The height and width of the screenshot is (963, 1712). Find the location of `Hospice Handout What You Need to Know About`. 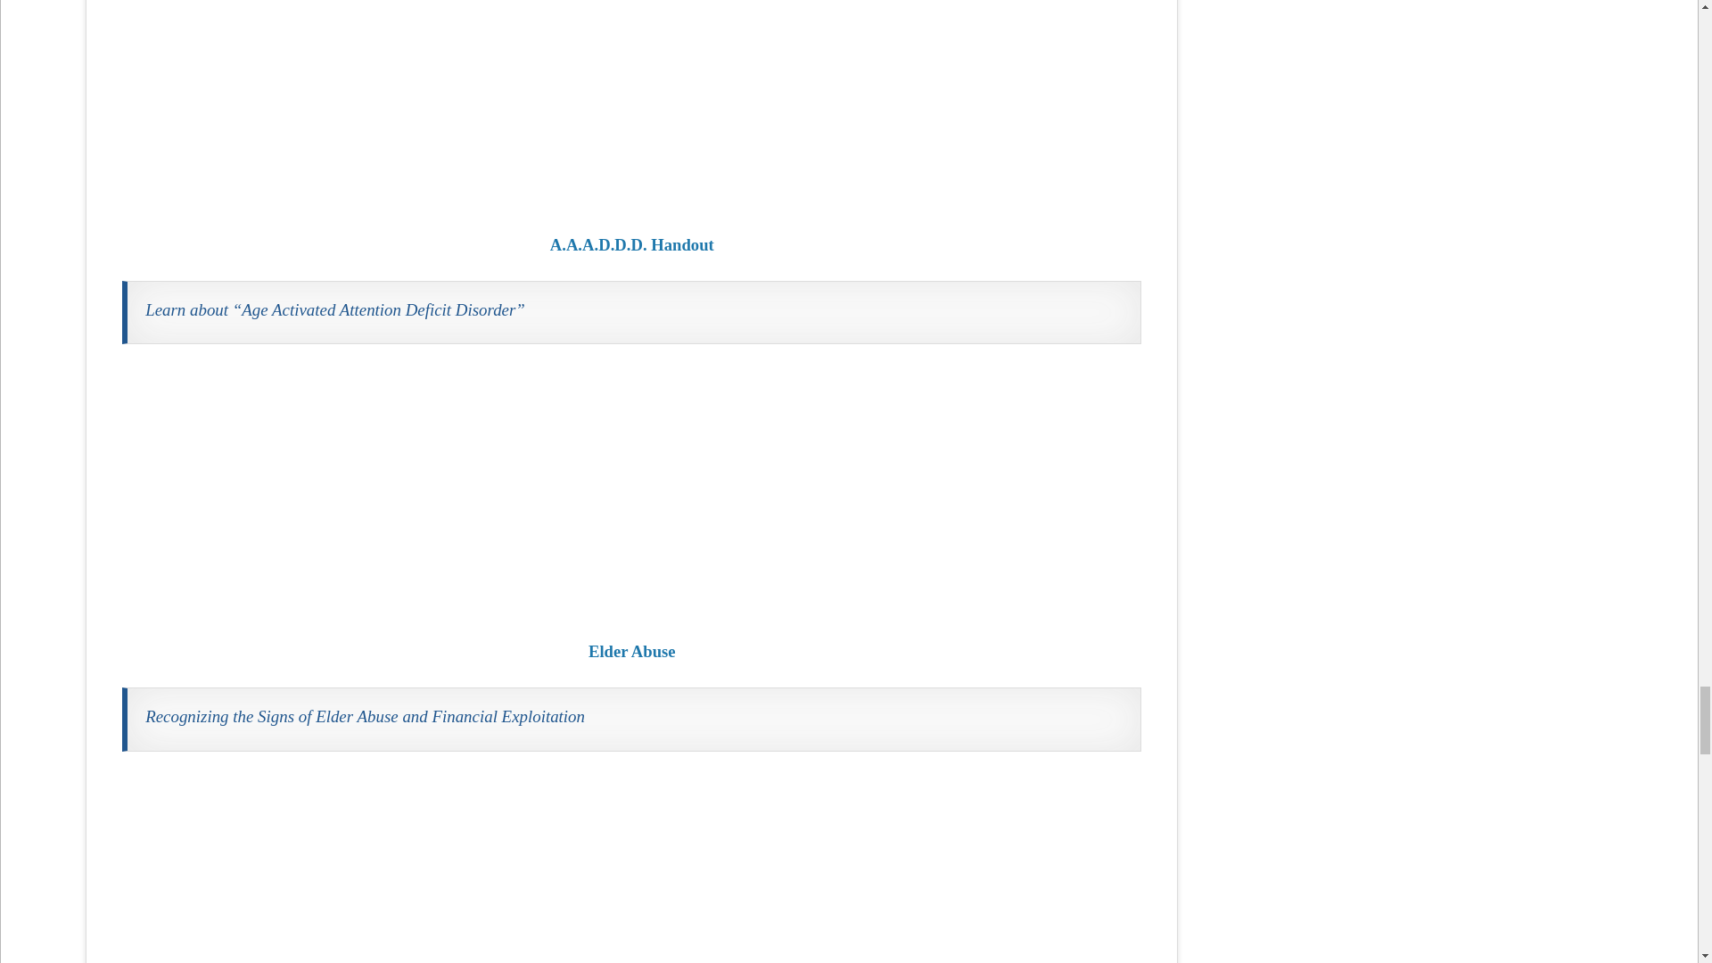

Hospice Handout What You Need to Know About is located at coordinates (631, 868).